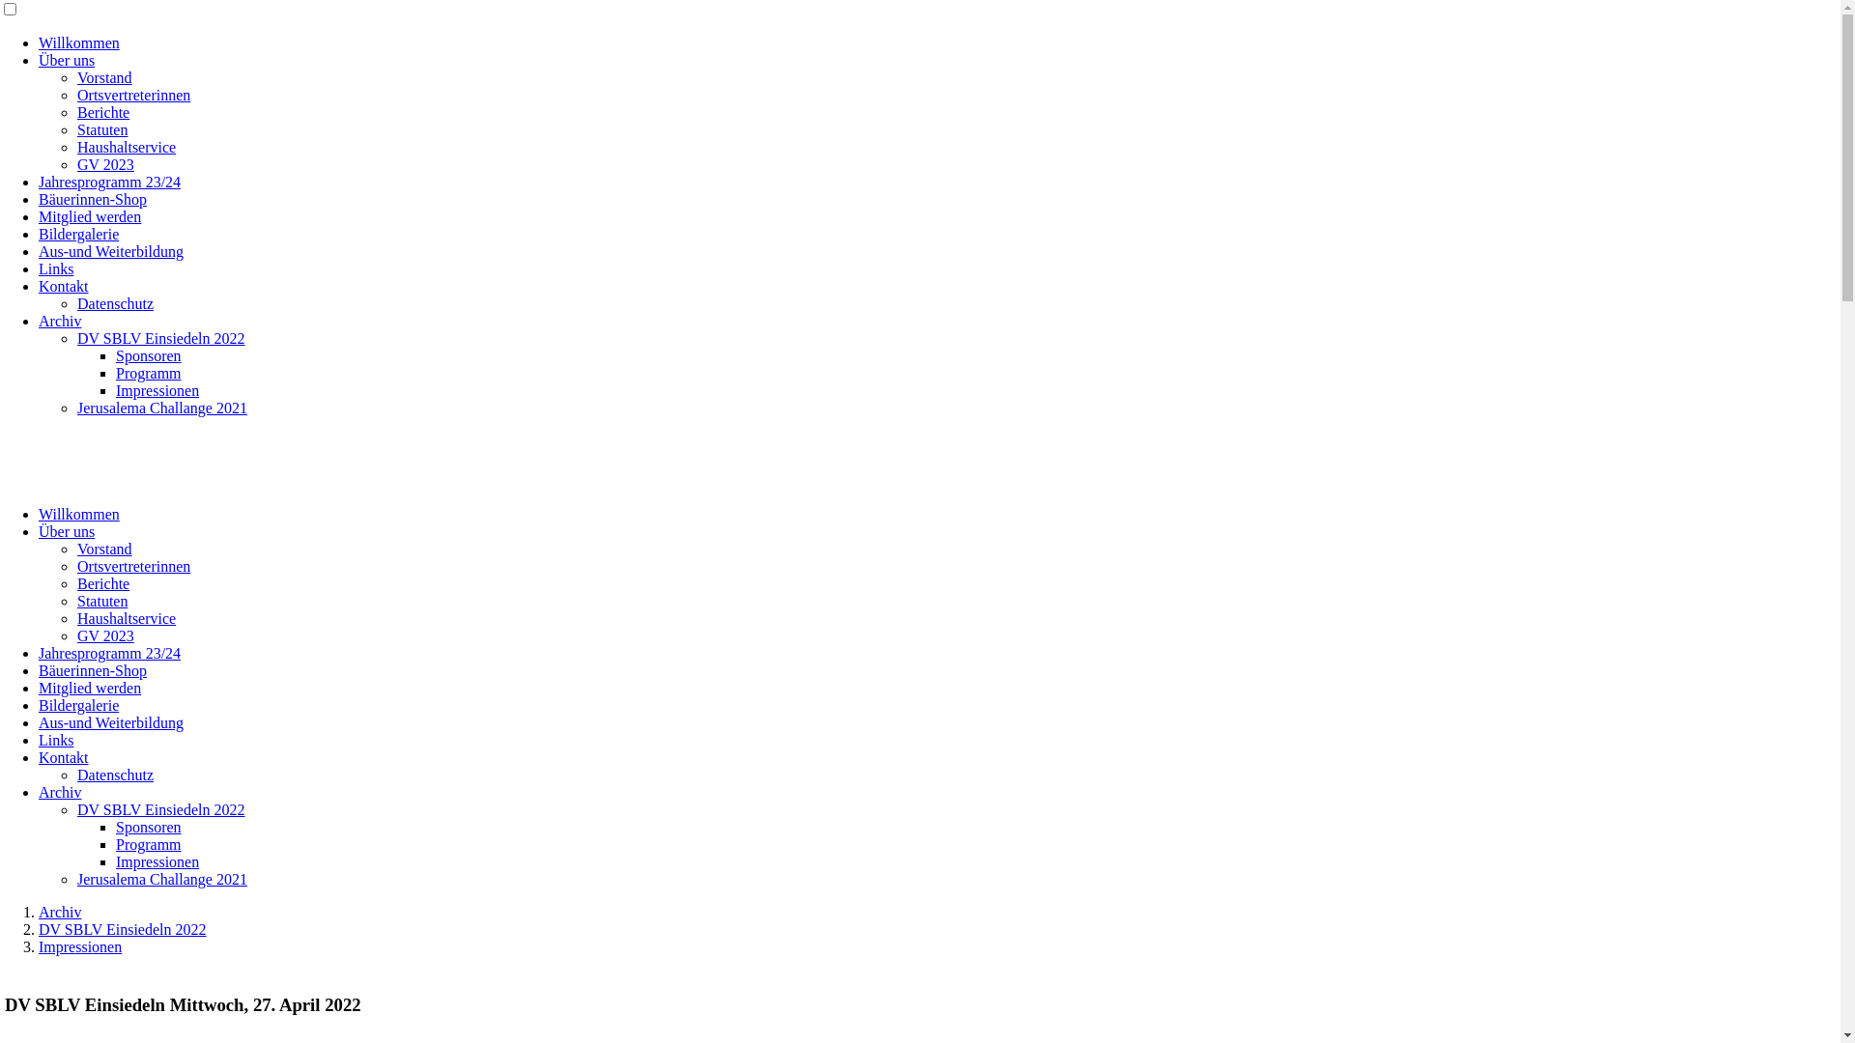 The image size is (1855, 1043). What do you see at coordinates (56, 740) in the screenshot?
I see `Links` at bounding box center [56, 740].